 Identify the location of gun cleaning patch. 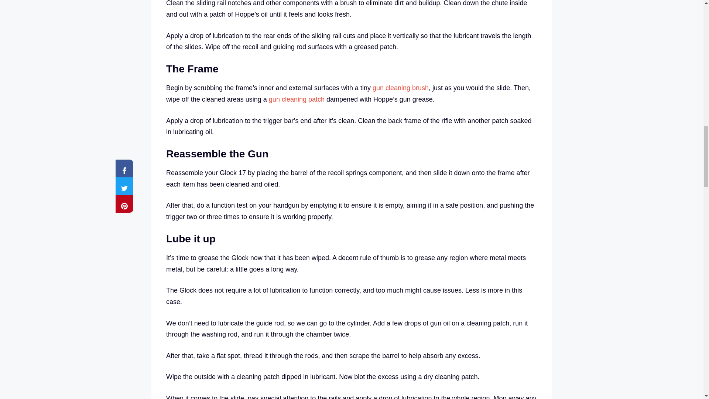
(297, 99).